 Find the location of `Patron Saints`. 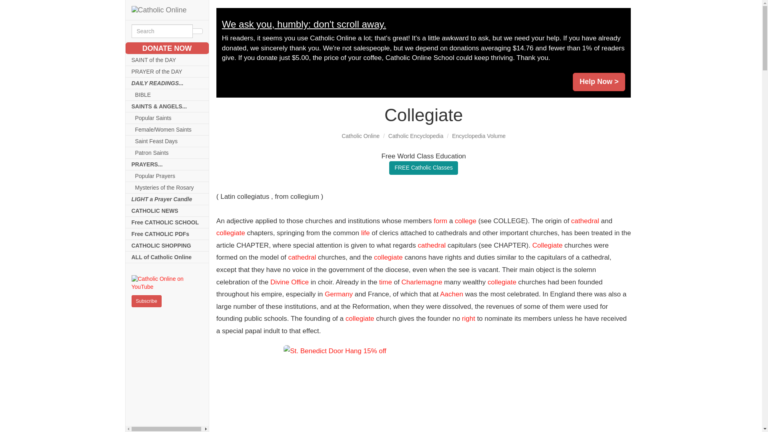

Patron Saints is located at coordinates (167, 153).